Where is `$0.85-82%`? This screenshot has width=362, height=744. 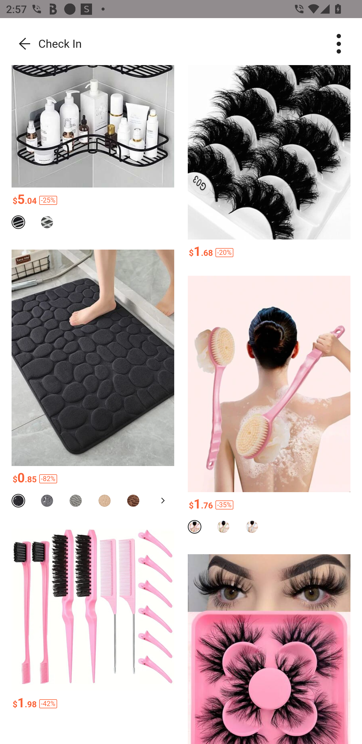 $0.85-82% is located at coordinates (93, 479).